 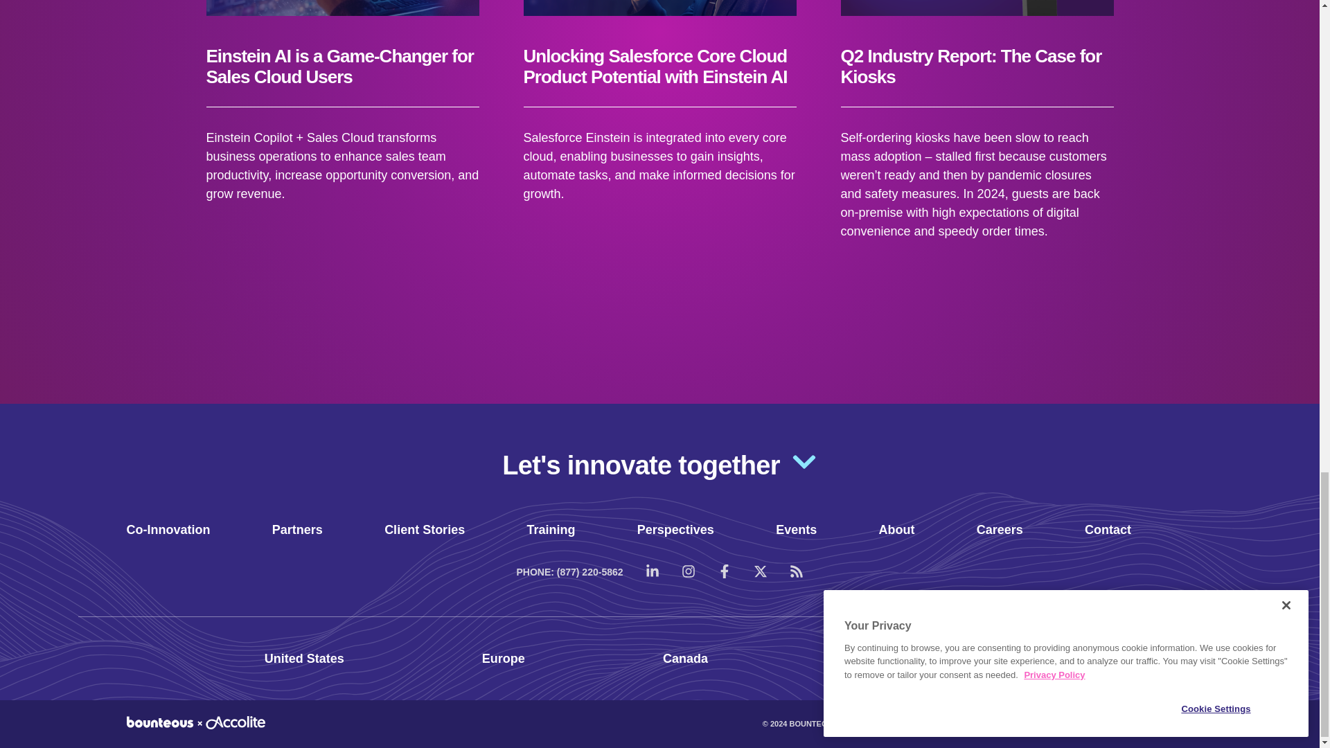 I want to click on Training, so click(x=550, y=529).